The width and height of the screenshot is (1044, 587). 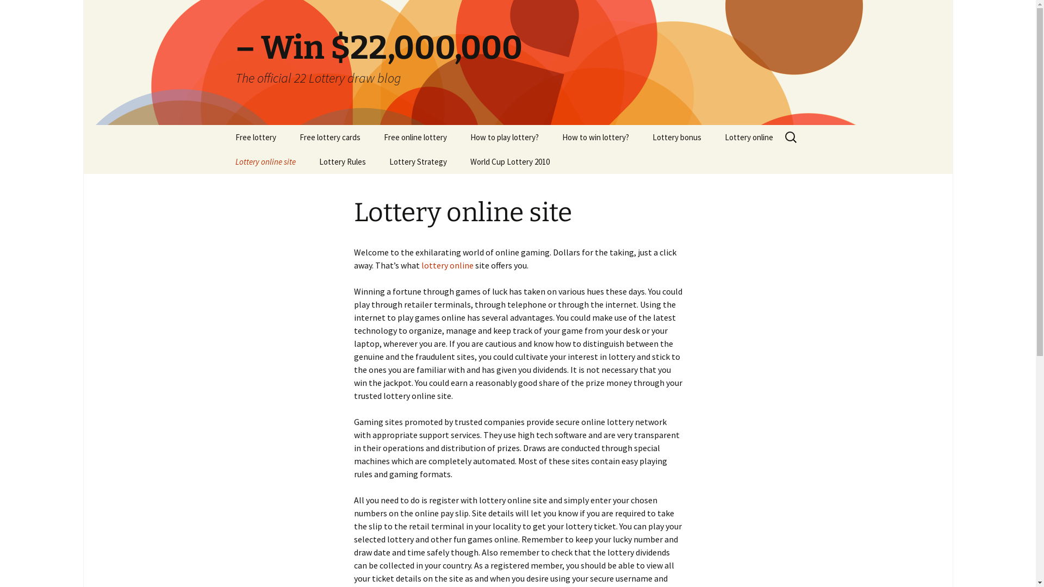 What do you see at coordinates (748, 137) in the screenshot?
I see `Lottery online` at bounding box center [748, 137].